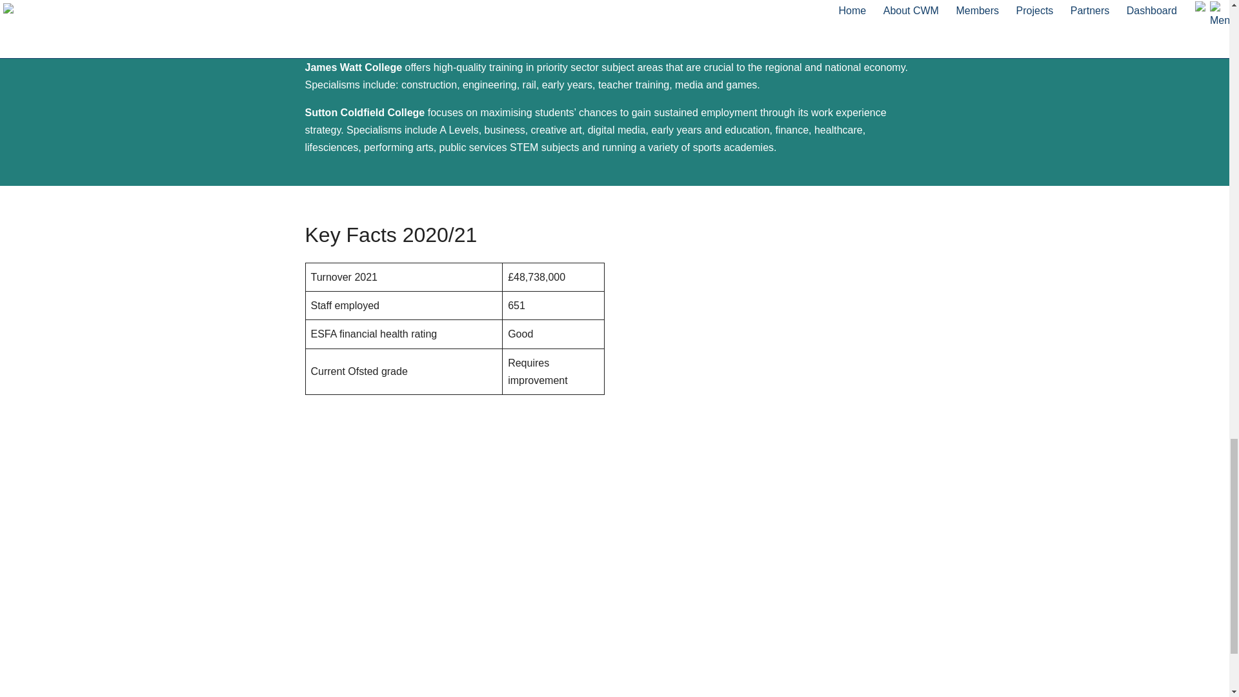 Image resolution: width=1239 pixels, height=697 pixels. What do you see at coordinates (332, 643) in the screenshot?
I see `About CWM` at bounding box center [332, 643].